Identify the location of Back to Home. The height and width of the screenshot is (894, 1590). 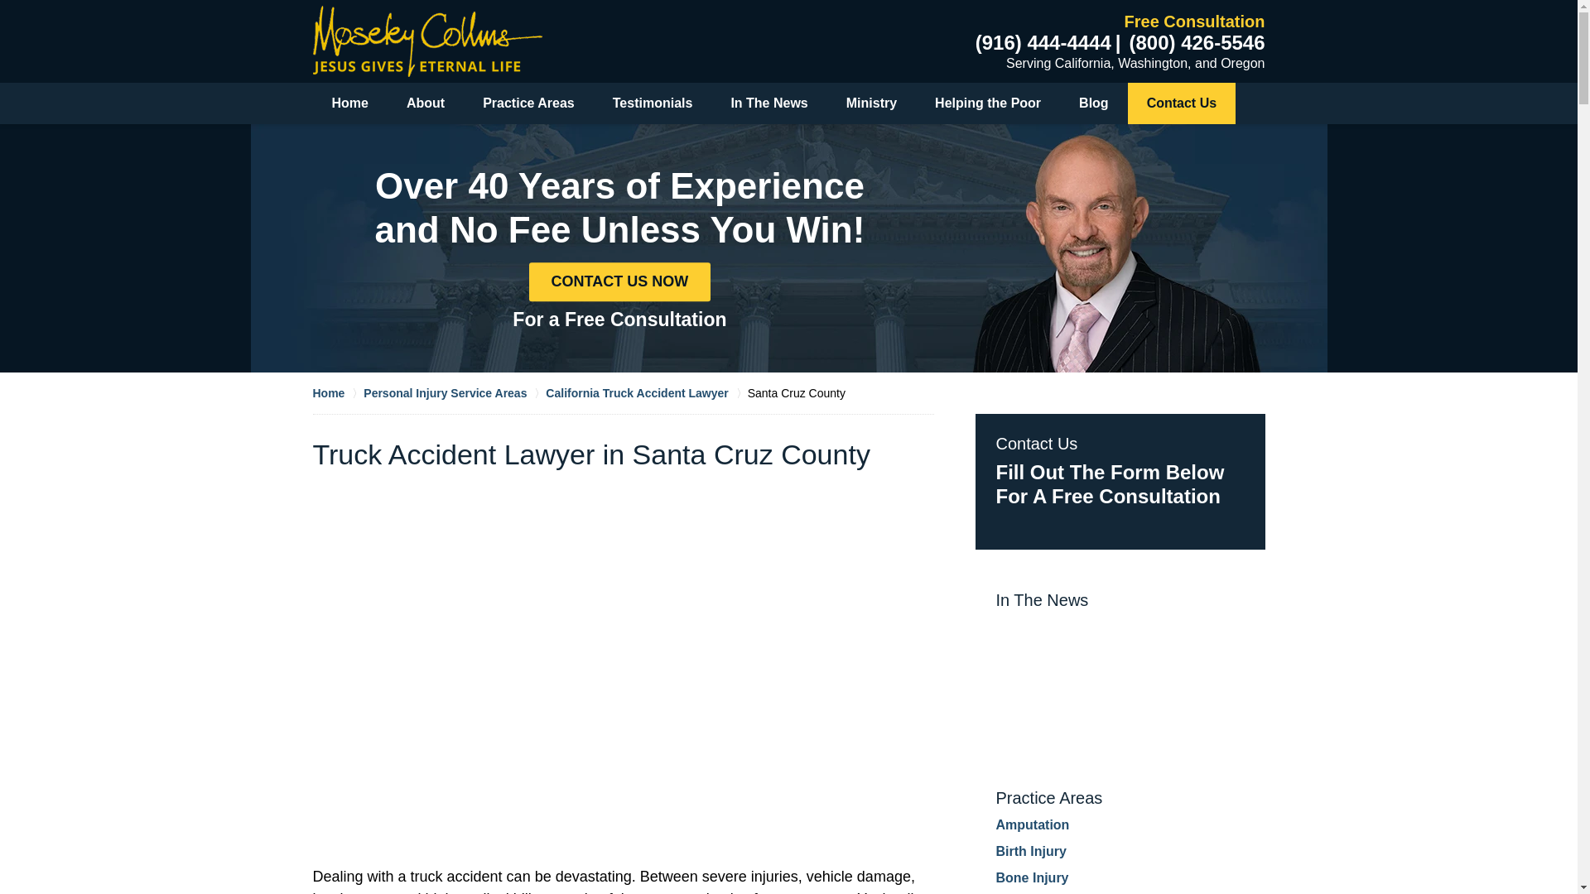
(427, 41).